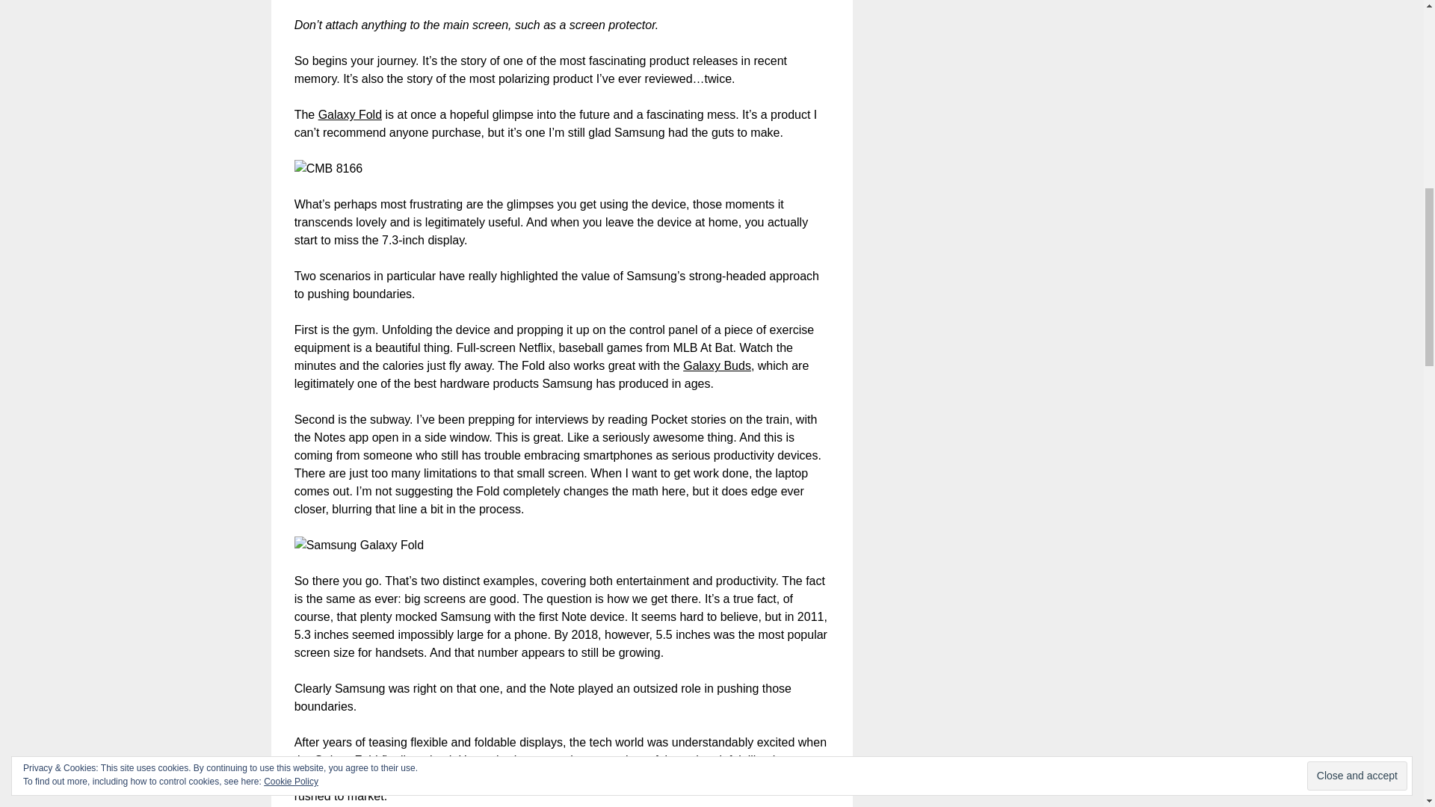  What do you see at coordinates (716, 365) in the screenshot?
I see `Galaxy Buds` at bounding box center [716, 365].